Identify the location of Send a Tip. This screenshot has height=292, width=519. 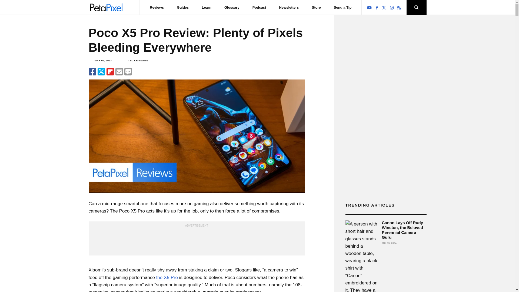
(343, 7).